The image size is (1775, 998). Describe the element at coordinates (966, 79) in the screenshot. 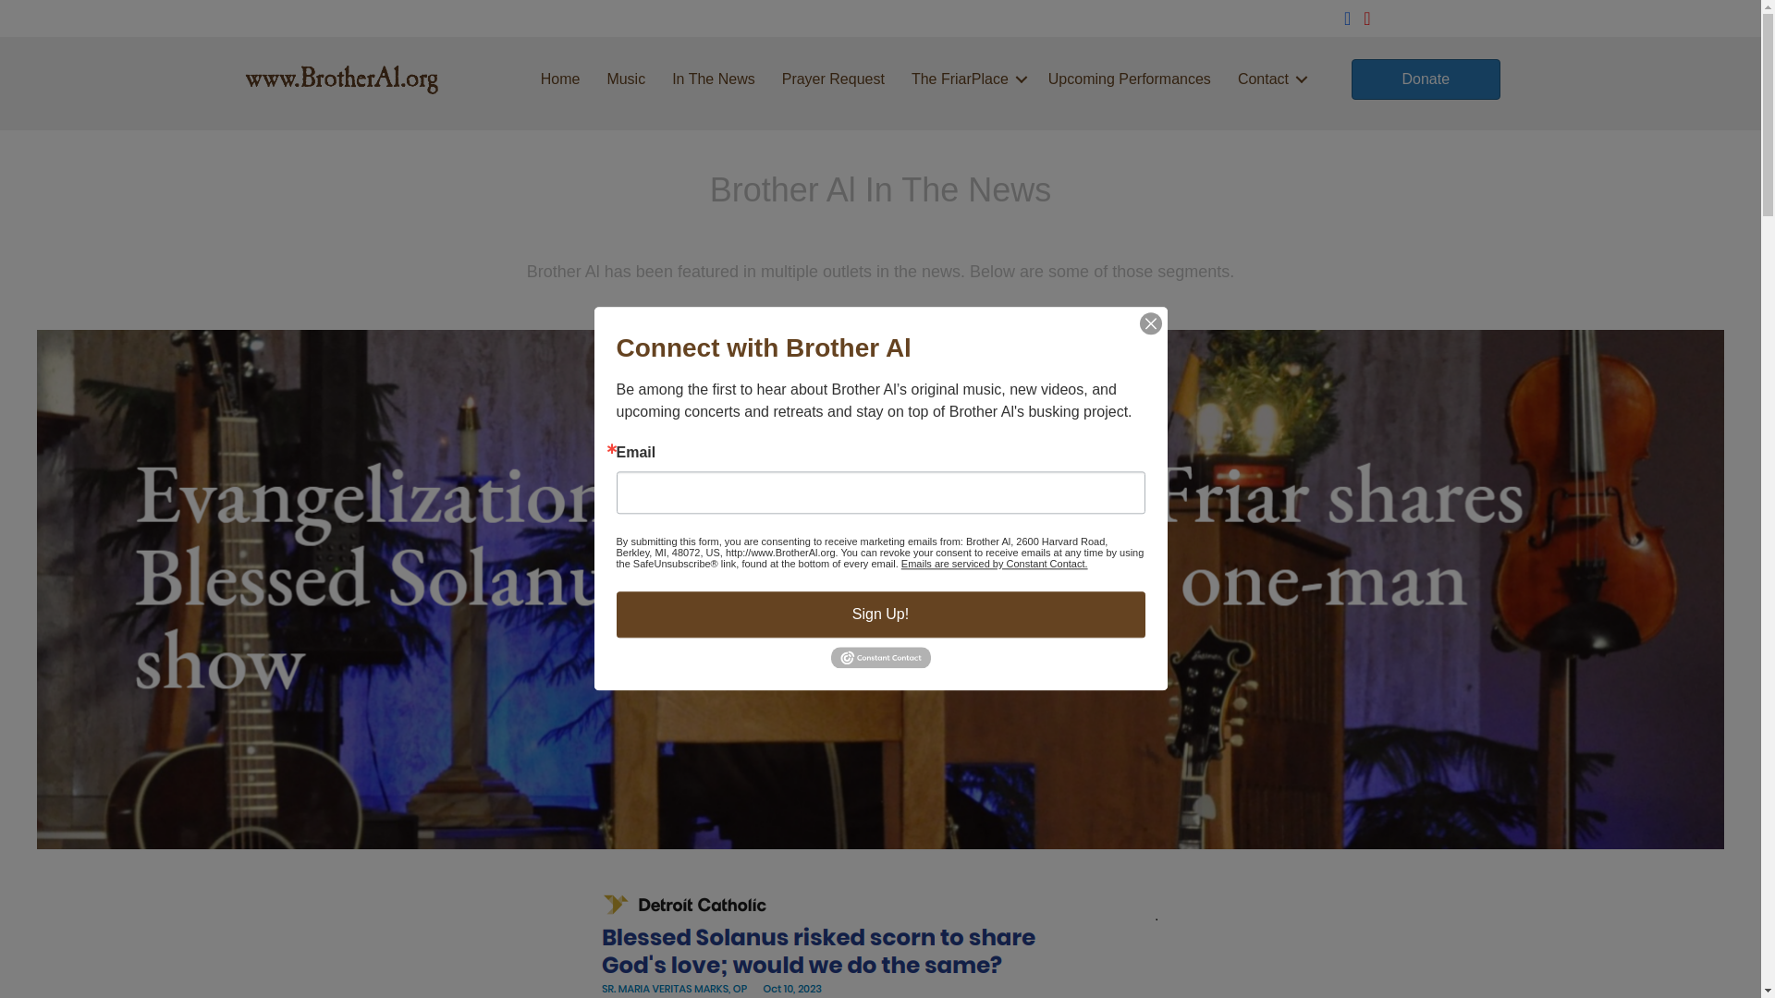

I see `The FriarPlace` at that location.